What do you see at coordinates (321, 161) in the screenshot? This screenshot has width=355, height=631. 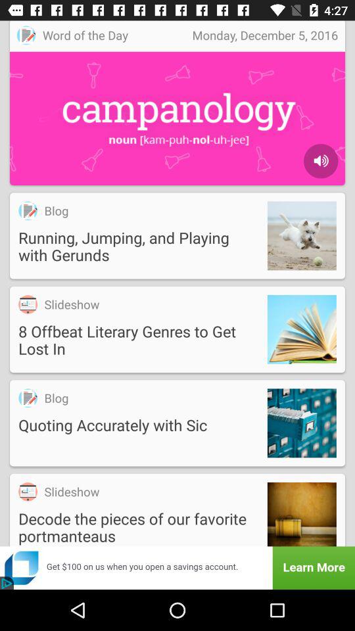 I see `speaker` at bounding box center [321, 161].